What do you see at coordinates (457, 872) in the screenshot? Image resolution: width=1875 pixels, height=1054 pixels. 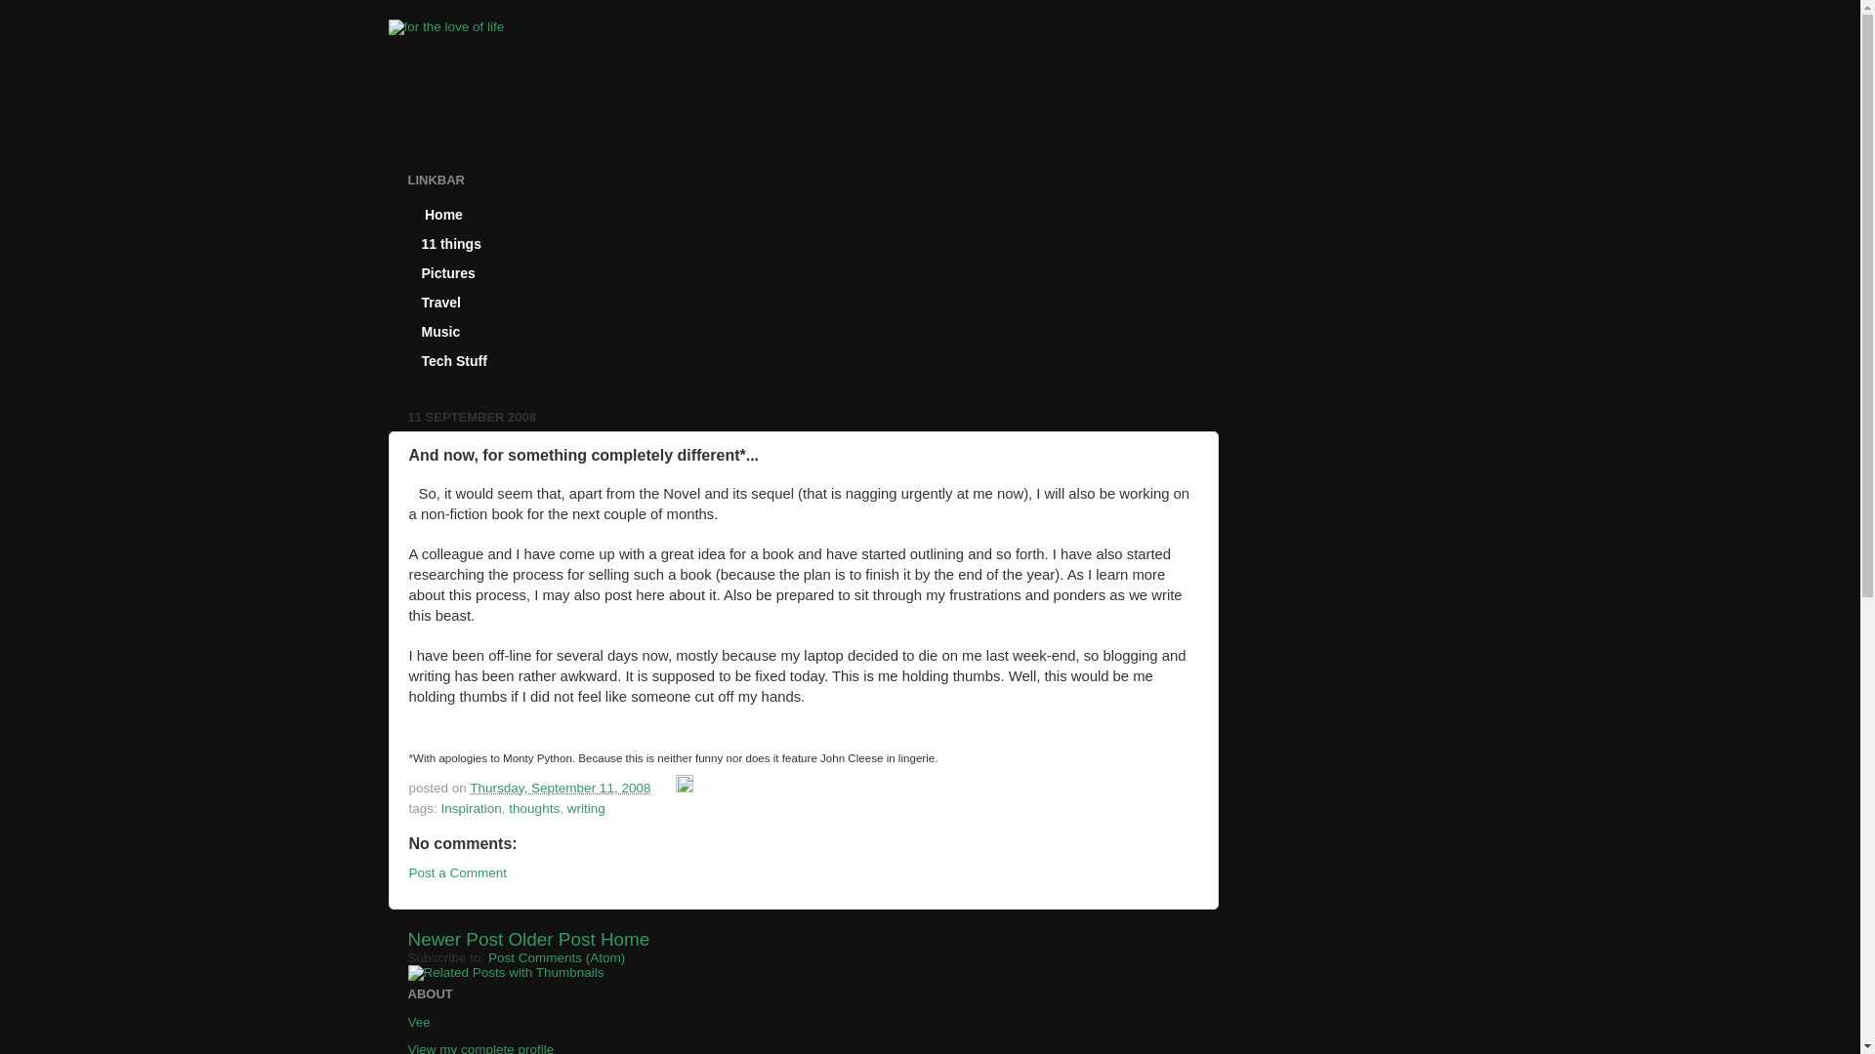 I see `Post a Comment` at bounding box center [457, 872].